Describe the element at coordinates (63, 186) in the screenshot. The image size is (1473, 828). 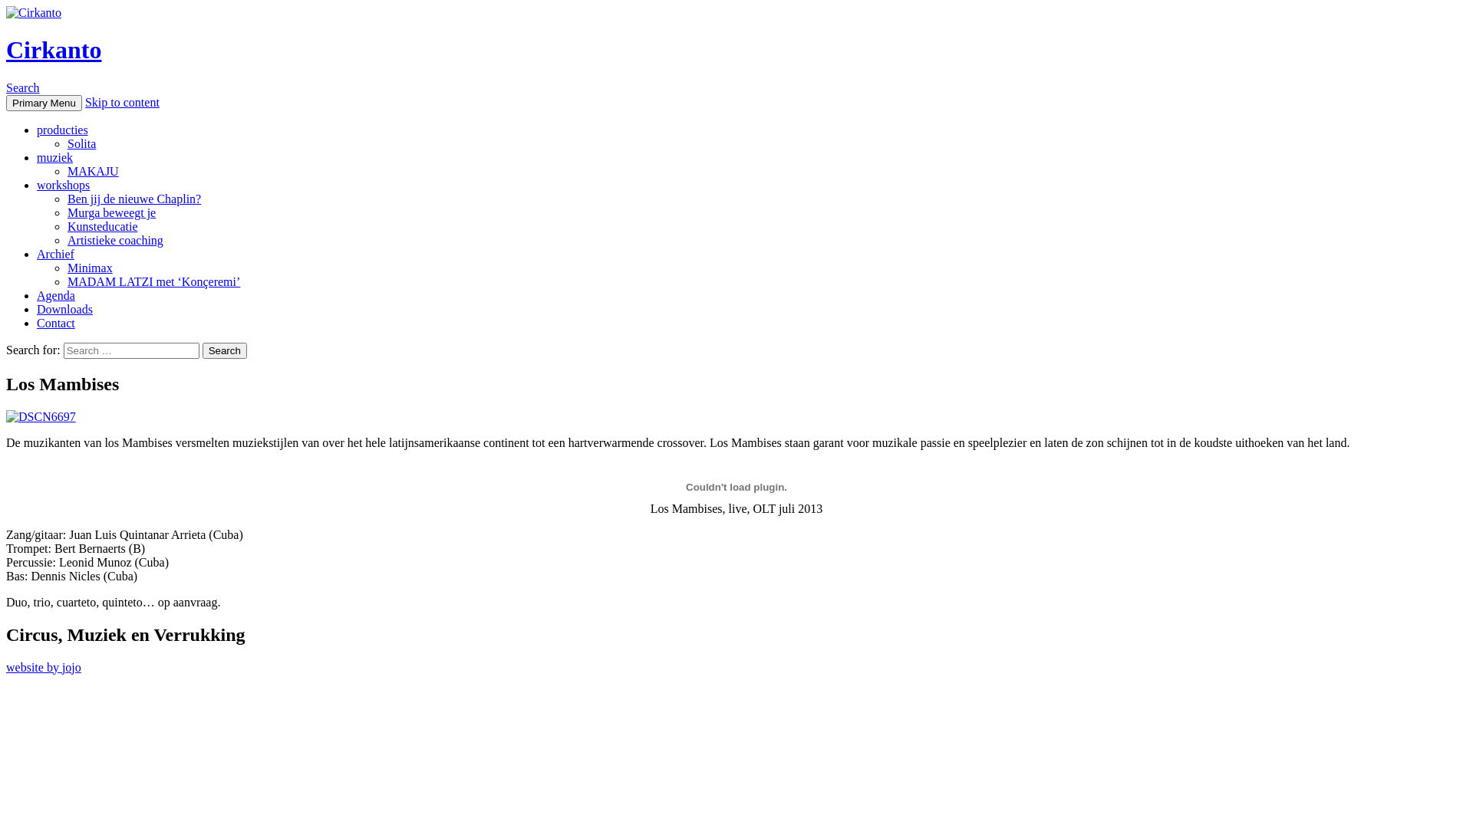
I see `workshops` at that location.